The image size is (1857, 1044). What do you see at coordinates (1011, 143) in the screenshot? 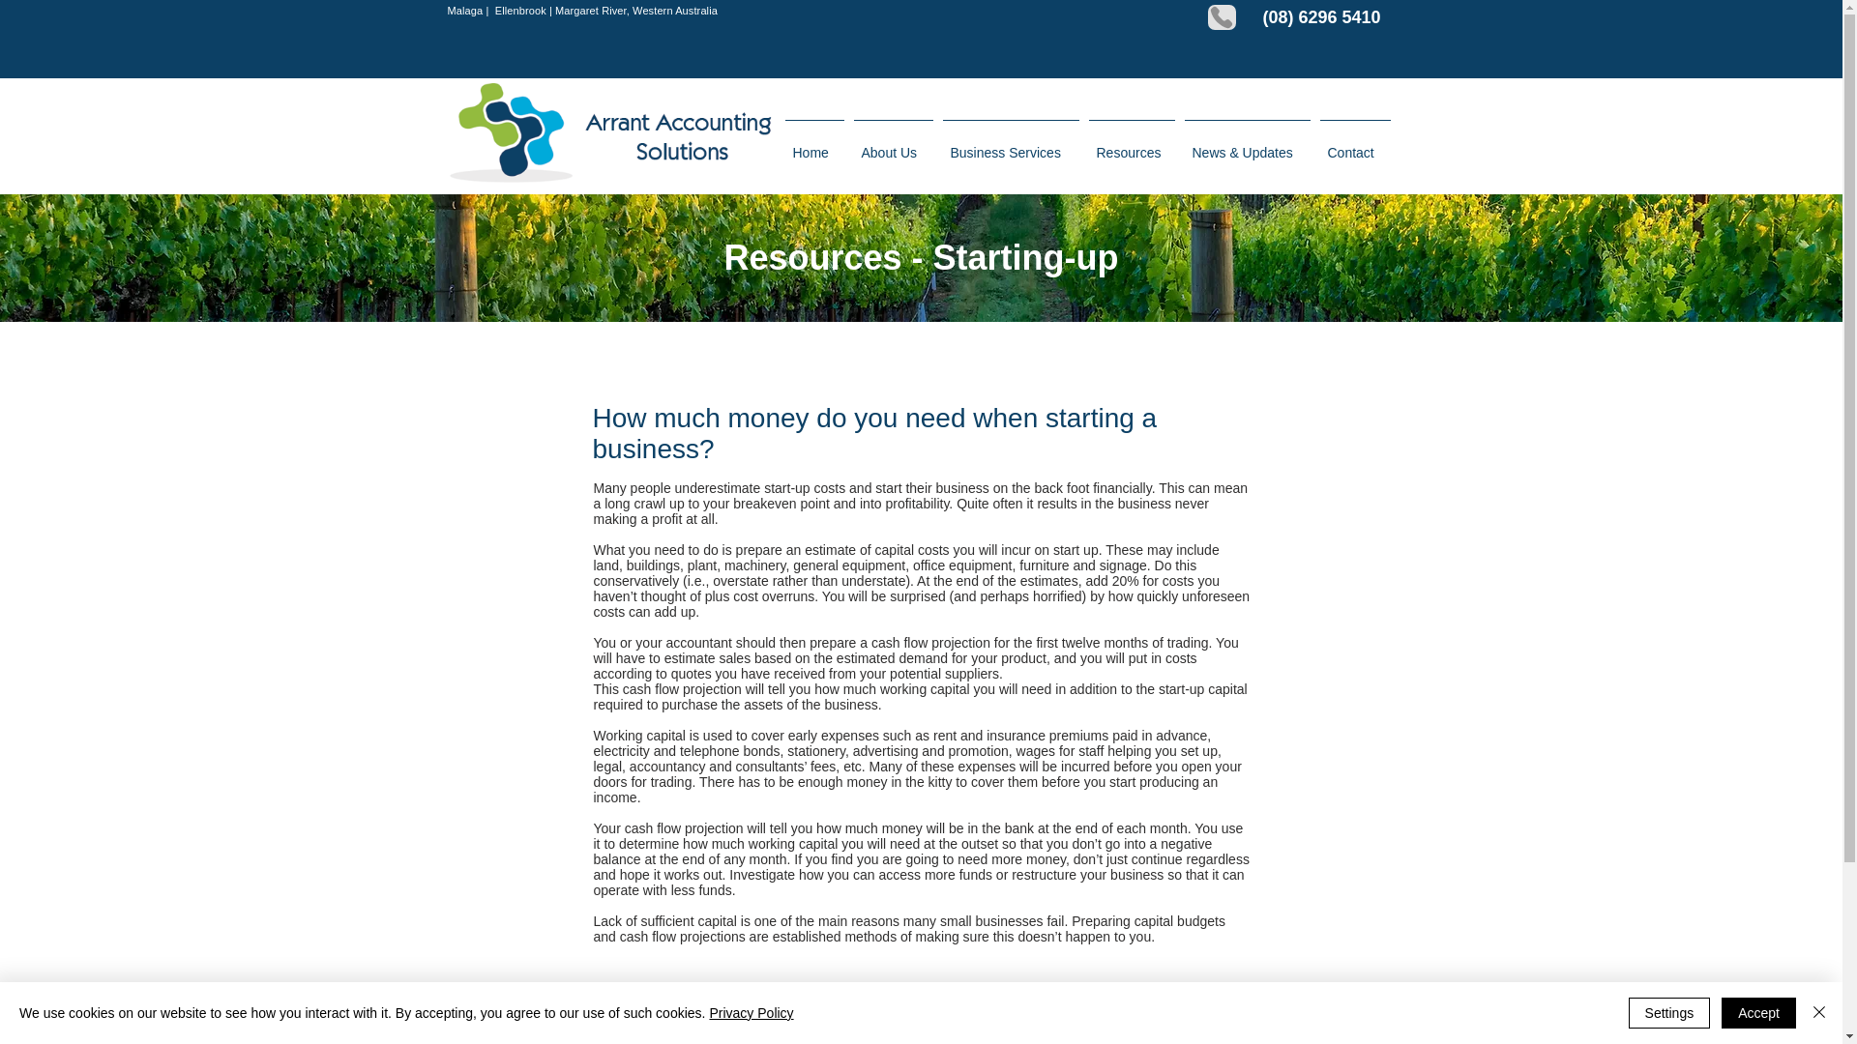
I see `Business Services` at bounding box center [1011, 143].